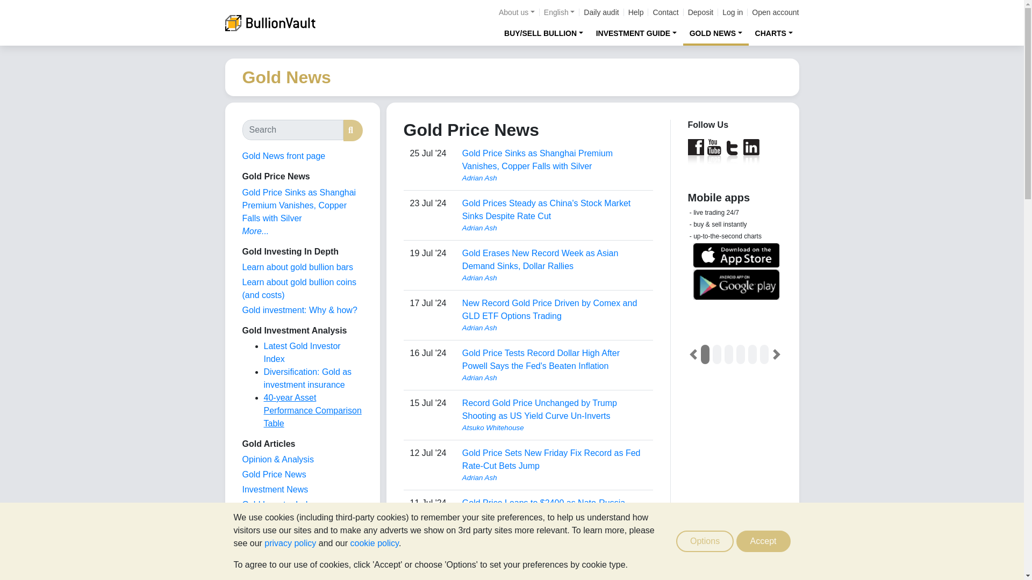 Image resolution: width=1032 pixels, height=580 pixels. Describe the element at coordinates (555, 178) in the screenshot. I see `View user profile.` at that location.